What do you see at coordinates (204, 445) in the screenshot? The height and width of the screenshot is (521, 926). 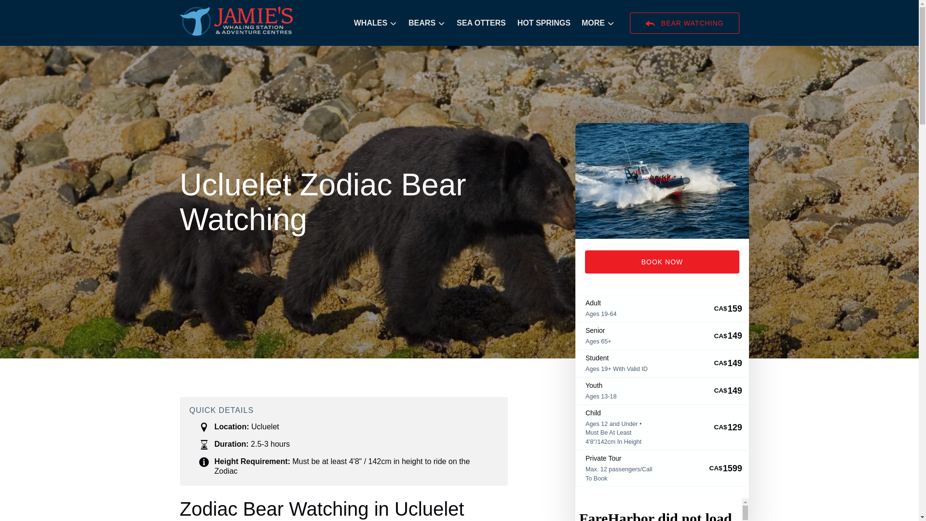 I see `Hour Glass` at bounding box center [204, 445].